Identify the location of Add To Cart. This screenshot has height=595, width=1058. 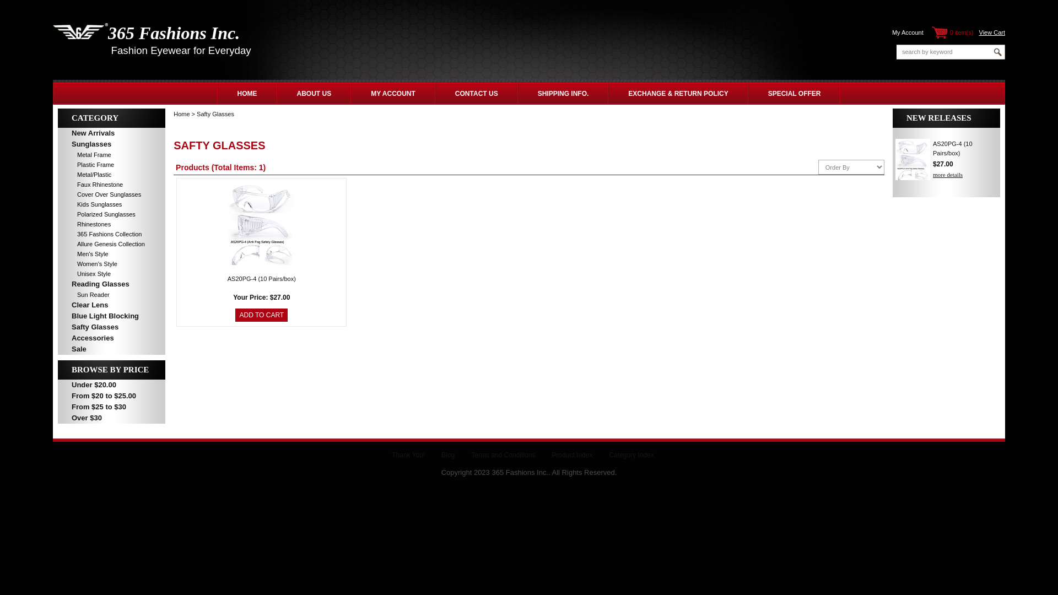
(261, 315).